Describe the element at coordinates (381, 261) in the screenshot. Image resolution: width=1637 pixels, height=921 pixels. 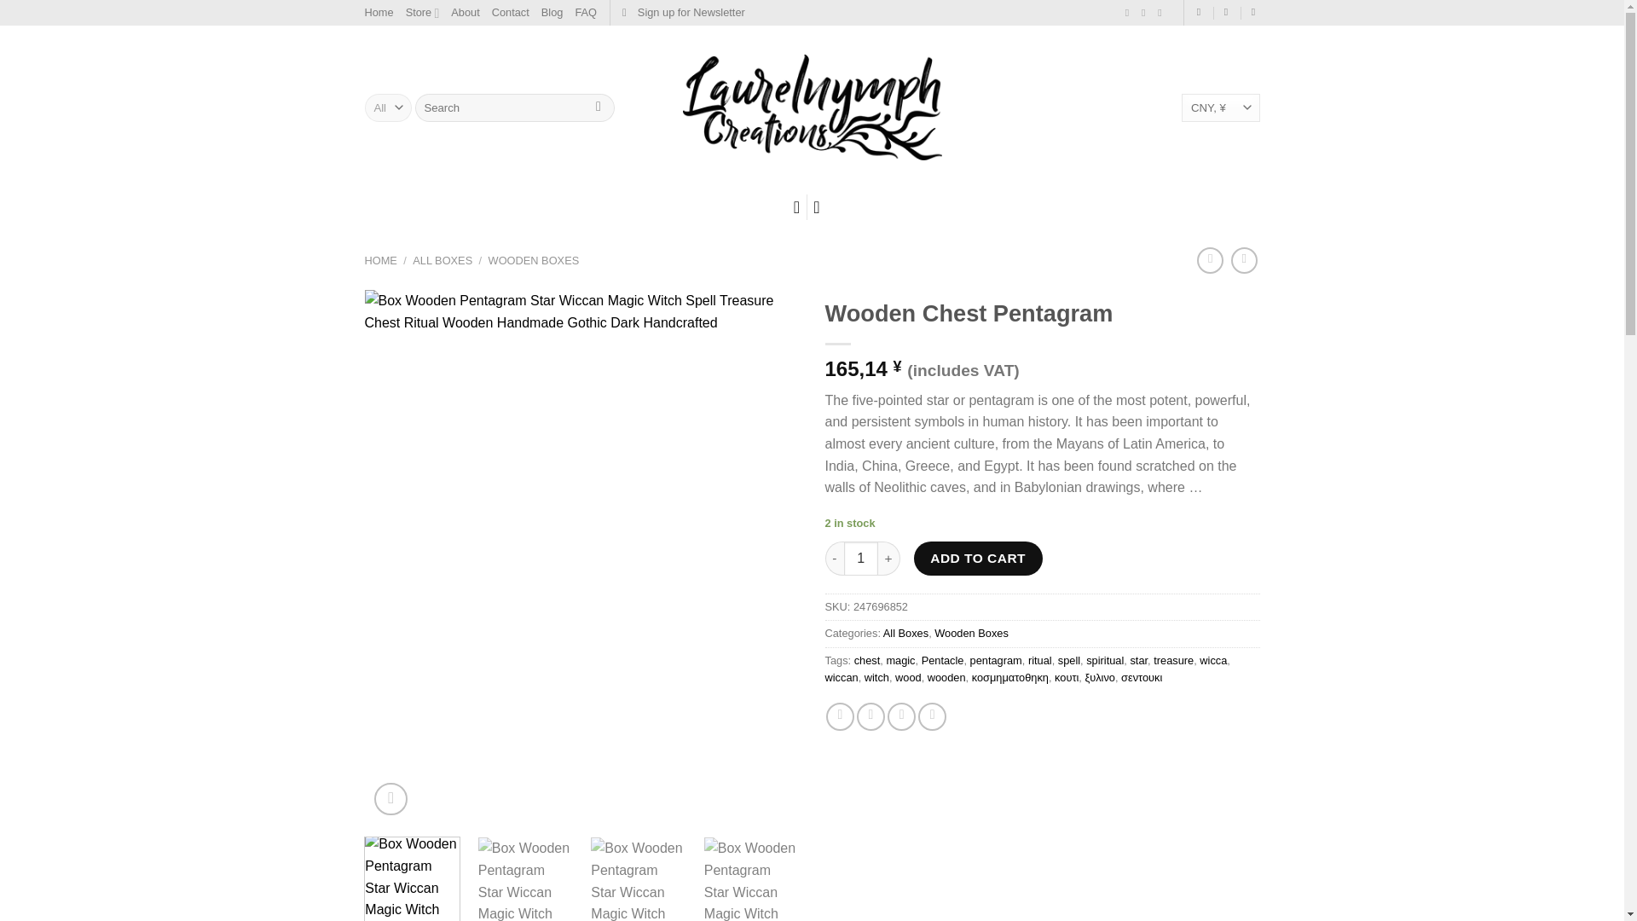
I see `HOME` at that location.